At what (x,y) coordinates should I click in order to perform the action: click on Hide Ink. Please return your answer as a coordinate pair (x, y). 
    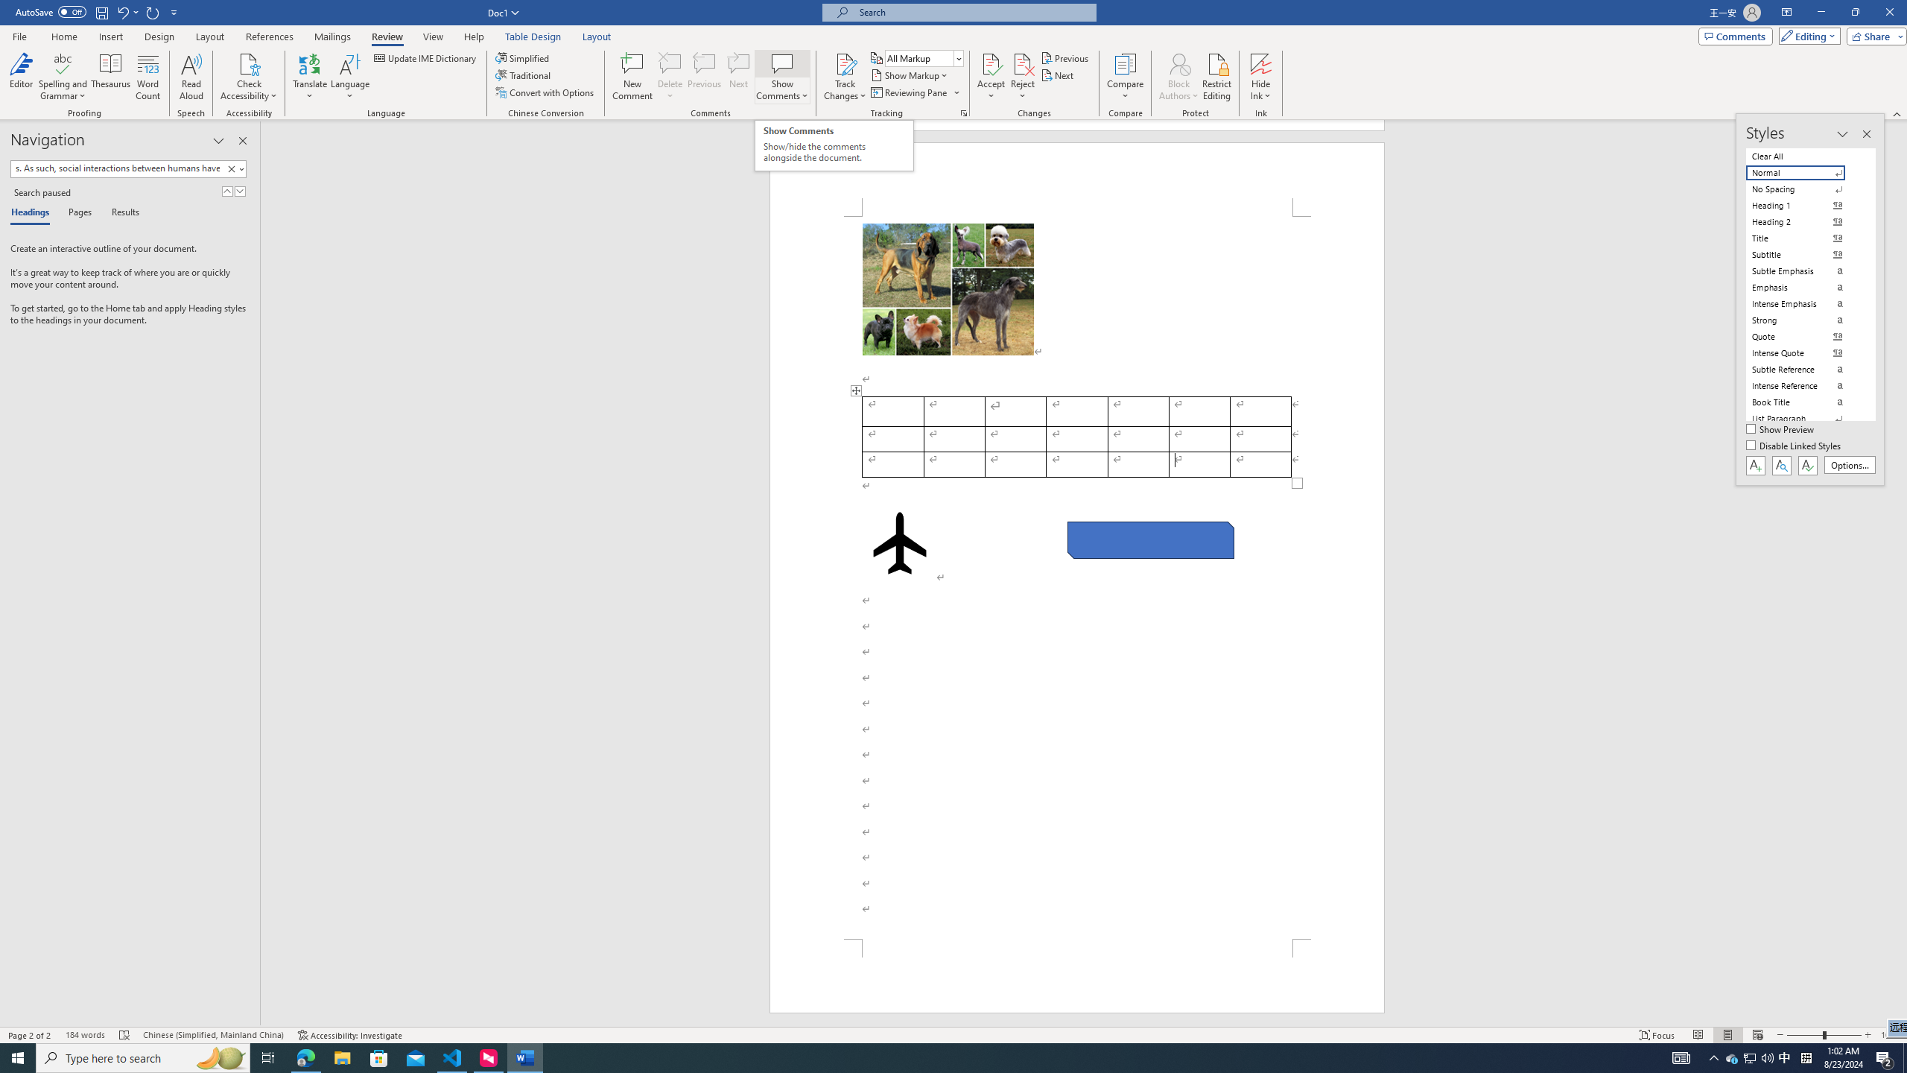
    Looking at the image, I should click on (1261, 63).